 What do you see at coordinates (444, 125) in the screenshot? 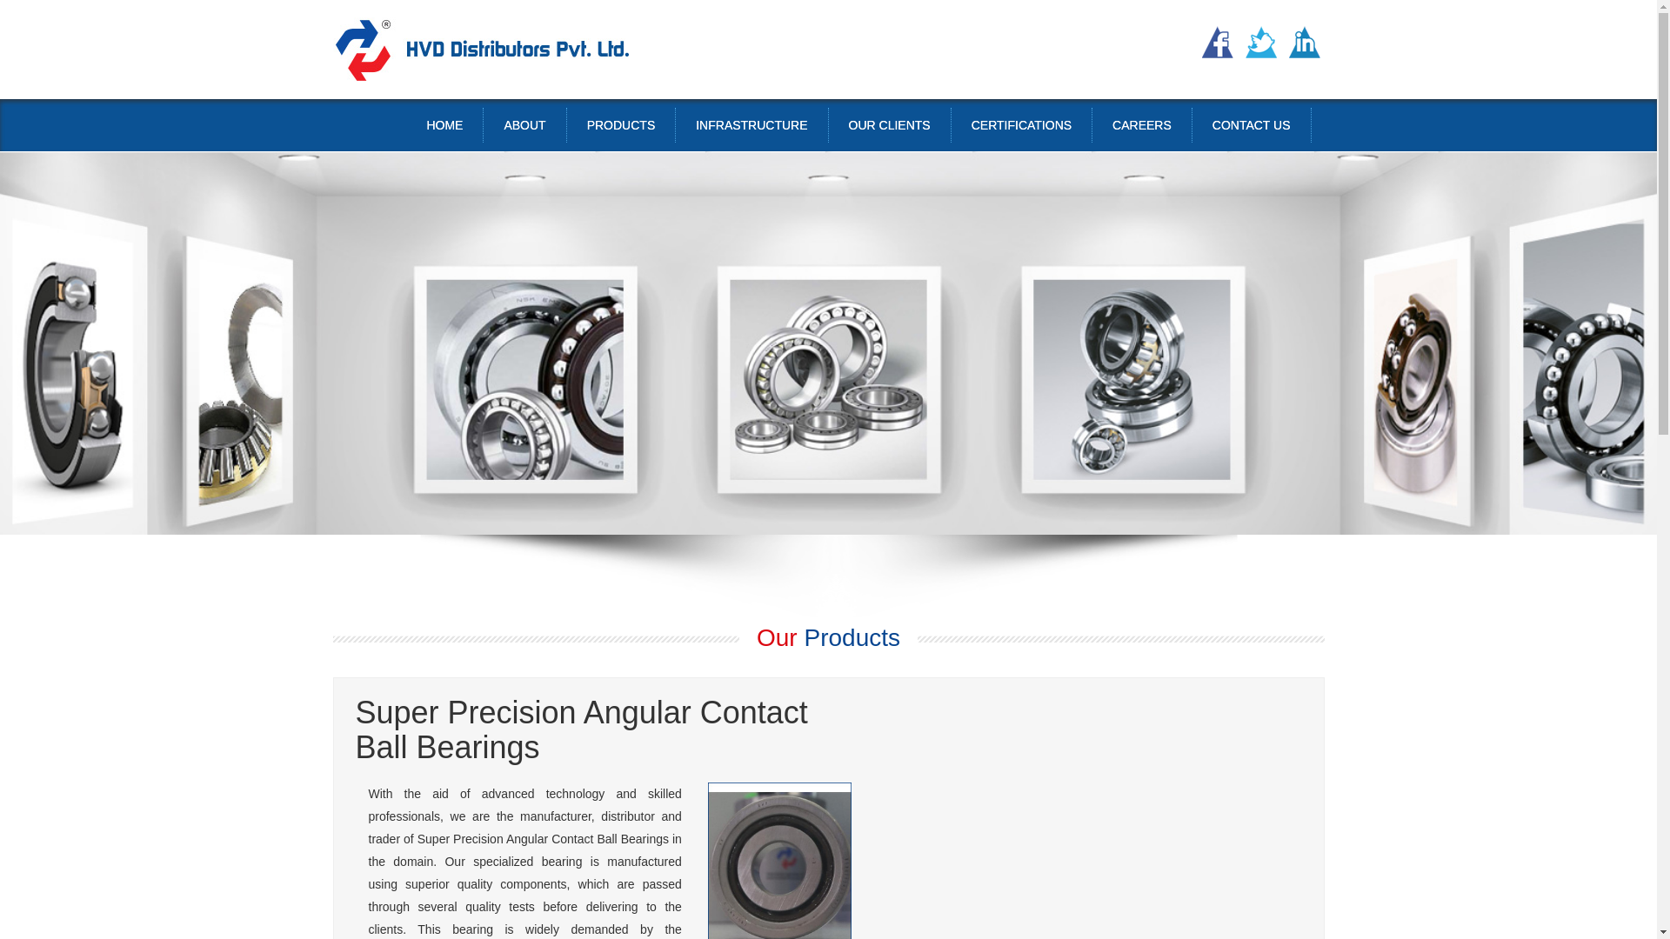
I see `HOME` at bounding box center [444, 125].